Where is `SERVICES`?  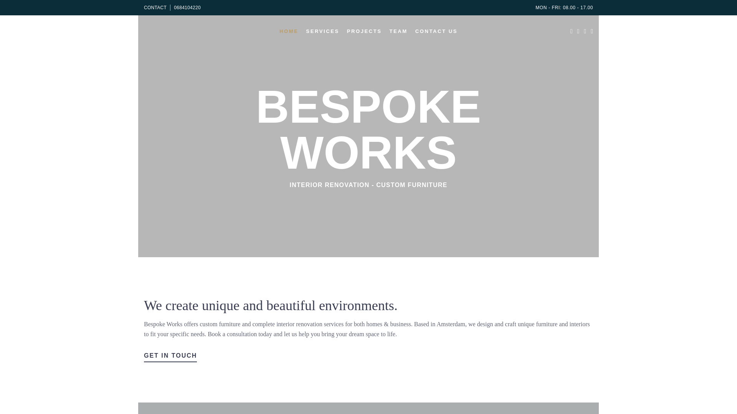 SERVICES is located at coordinates (322, 31).